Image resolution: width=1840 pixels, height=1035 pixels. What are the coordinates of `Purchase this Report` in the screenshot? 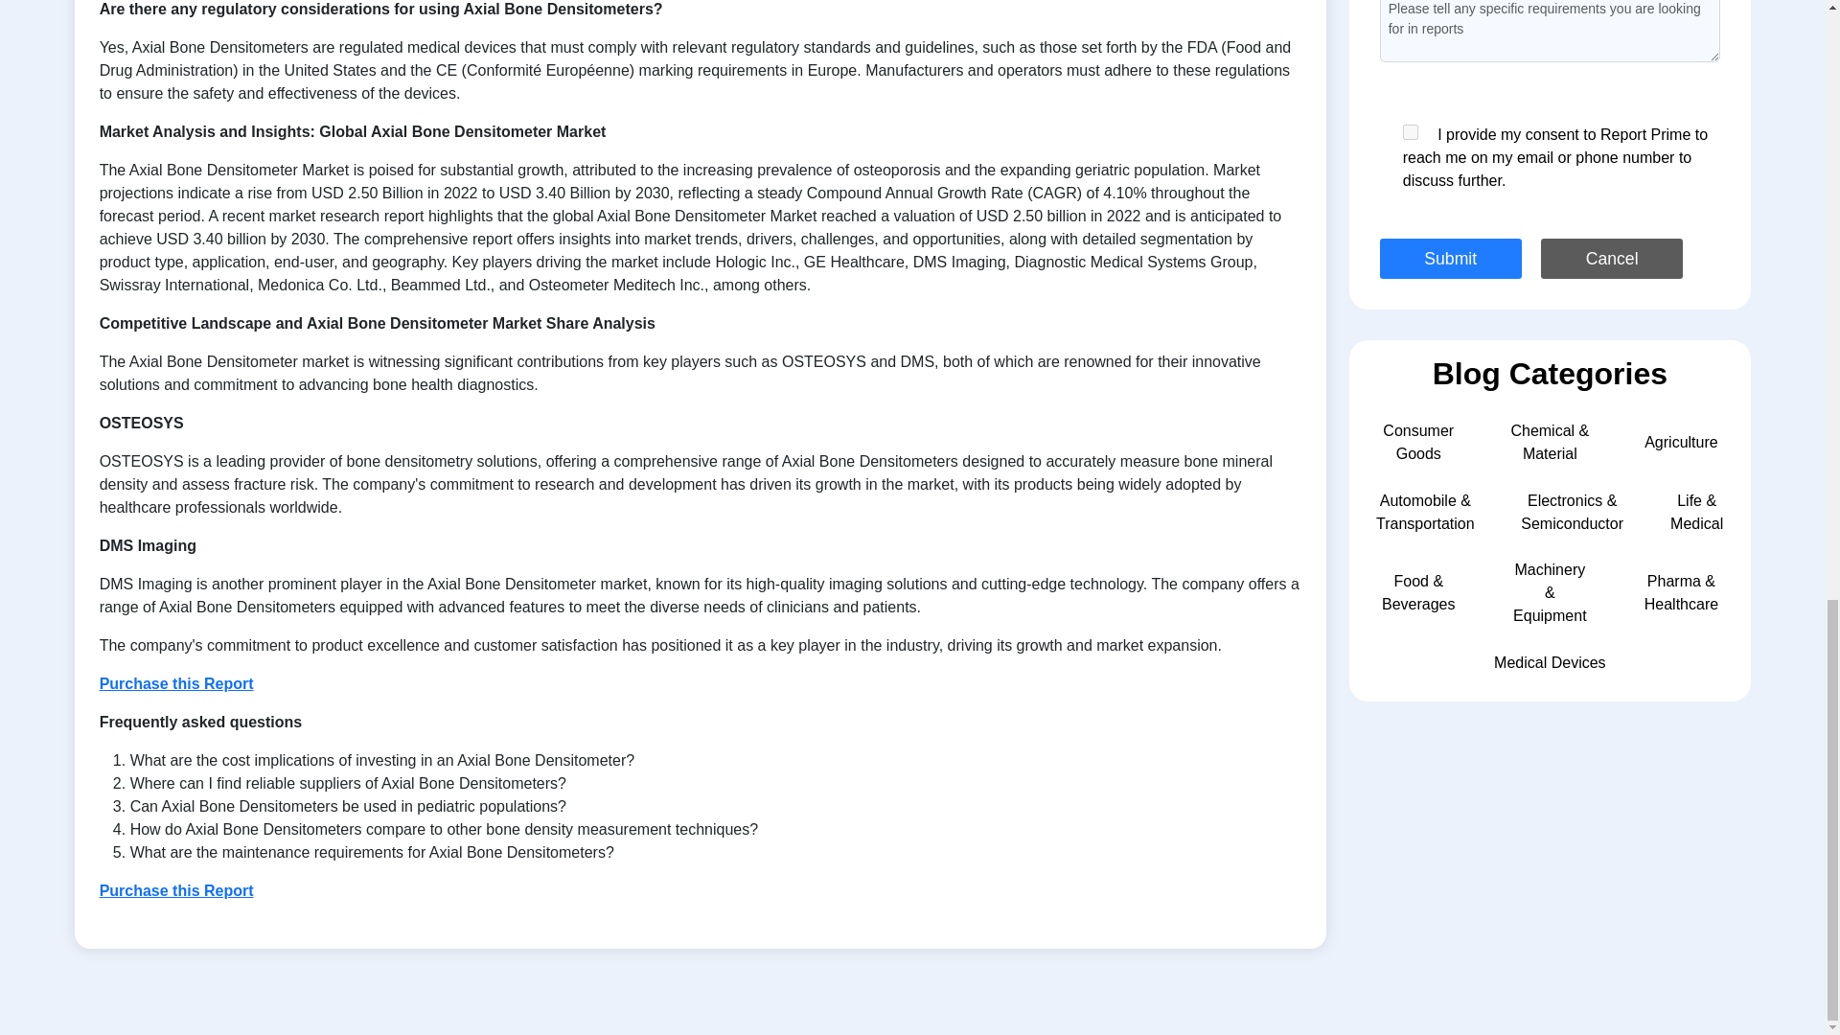 It's located at (176, 684).